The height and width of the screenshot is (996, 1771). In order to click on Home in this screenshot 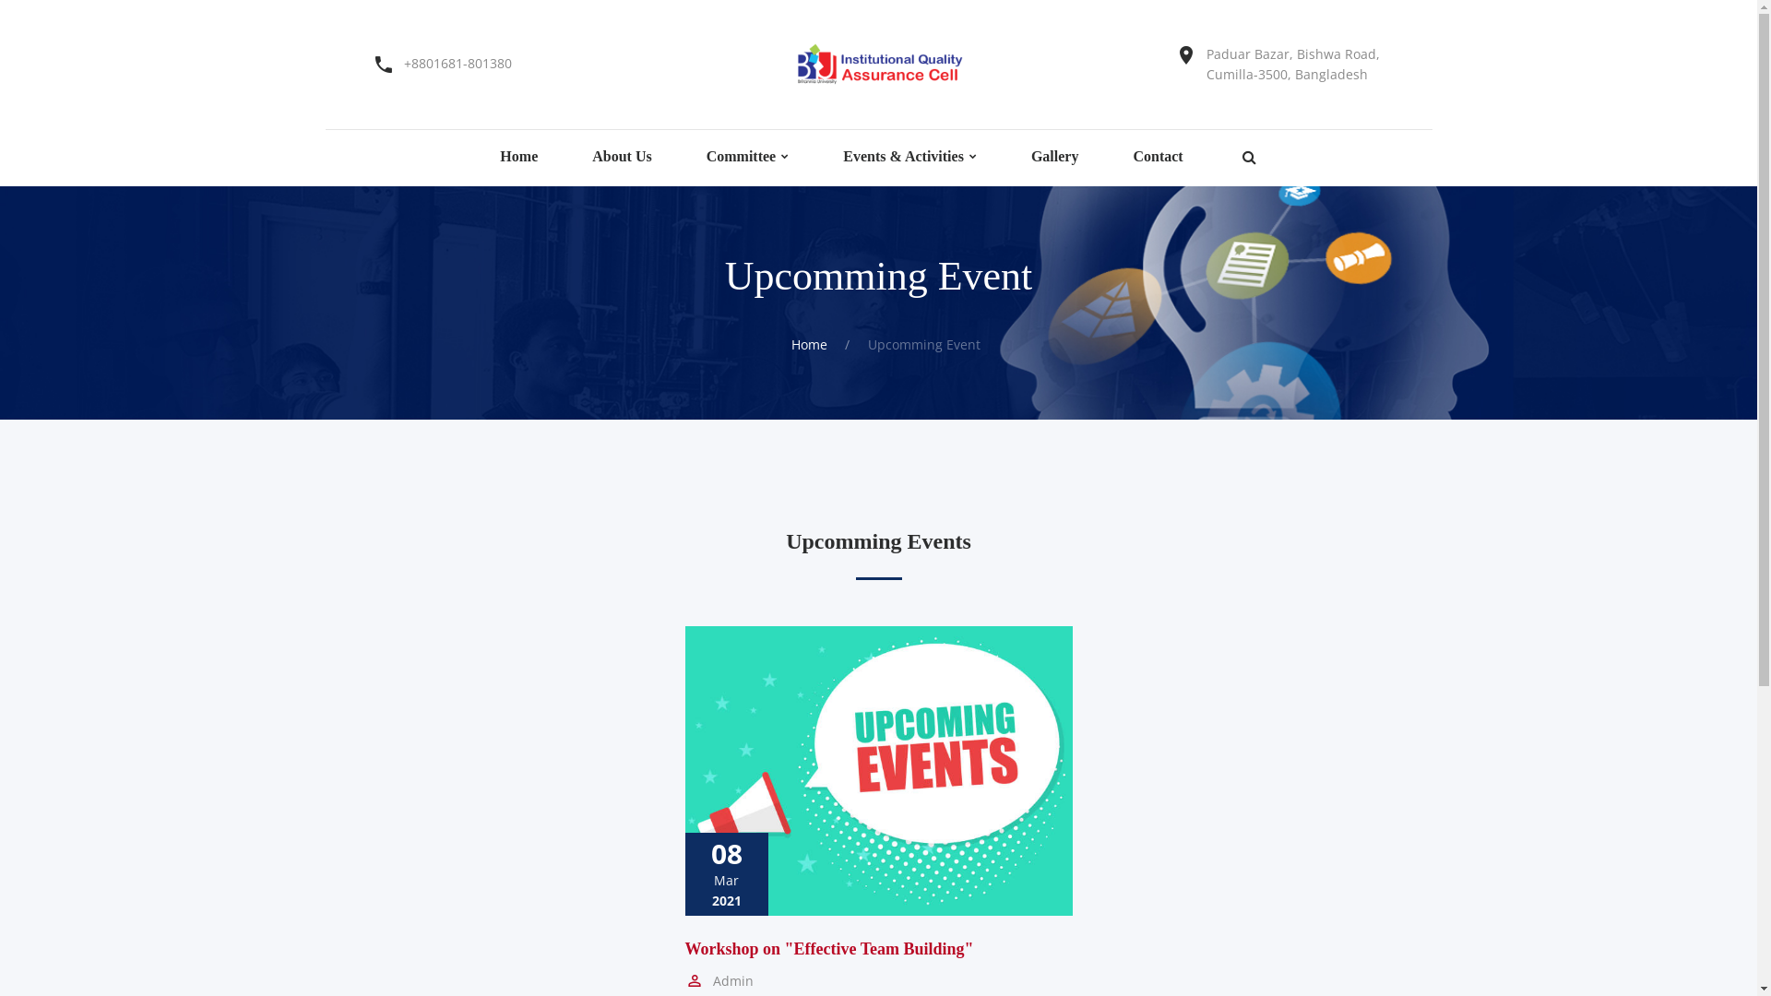, I will do `click(810, 345)`.